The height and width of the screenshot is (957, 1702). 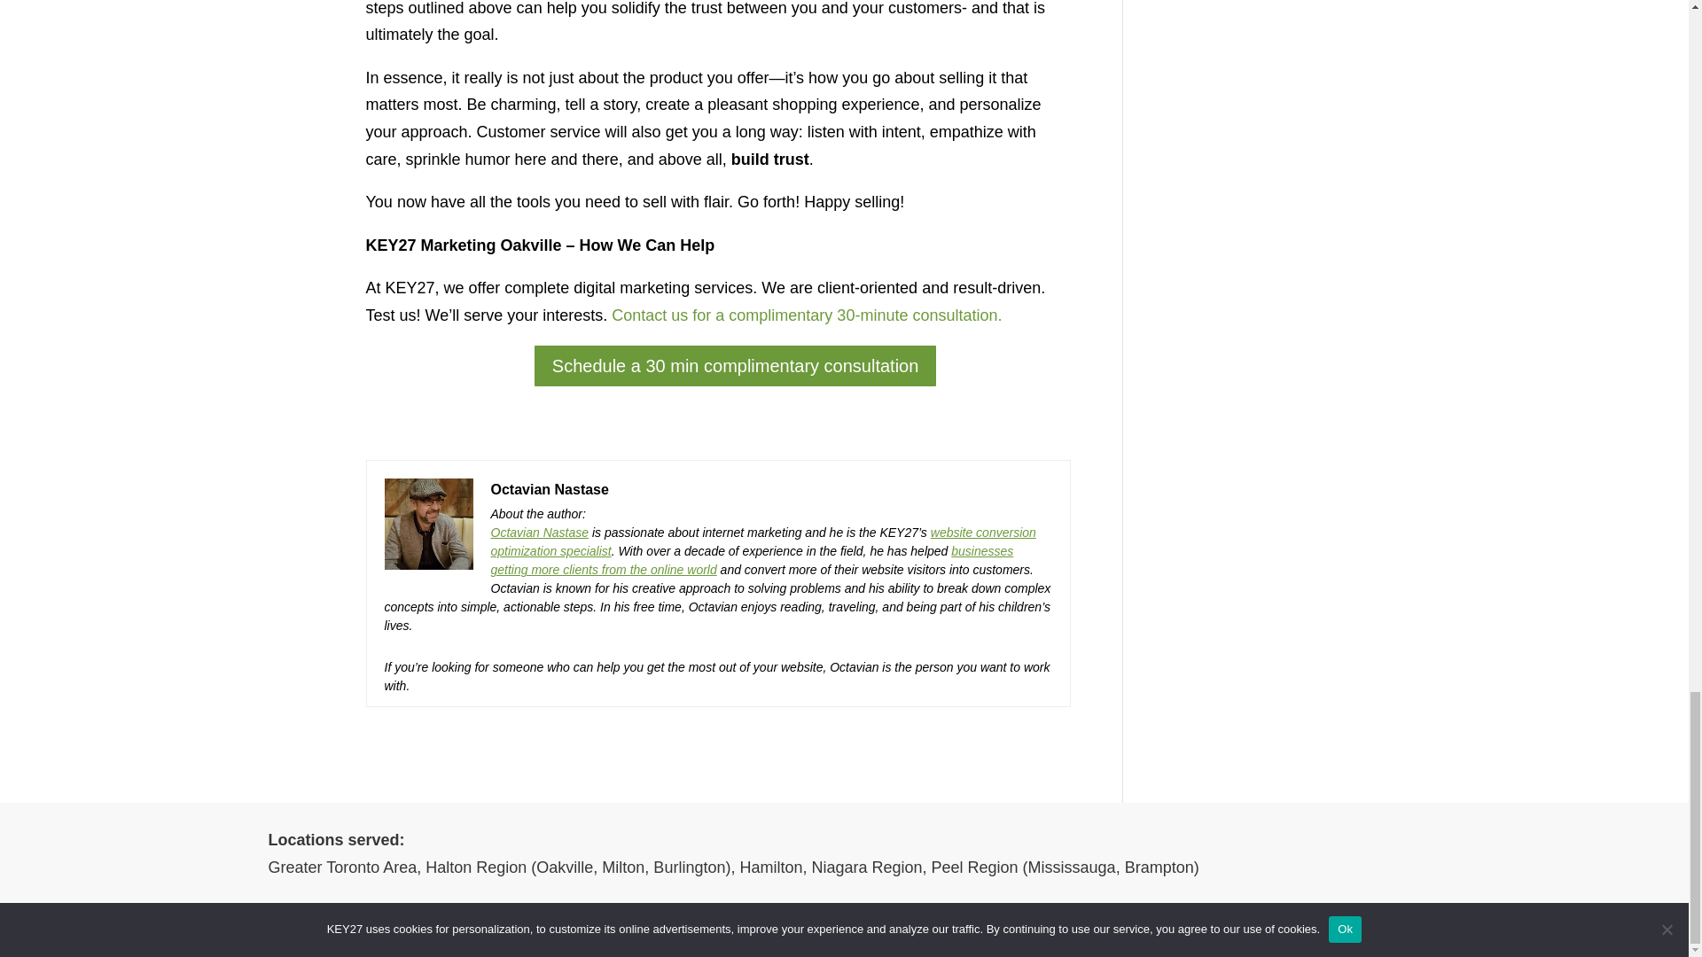 What do you see at coordinates (1300, 936) in the screenshot?
I see `Follow on Facebook` at bounding box center [1300, 936].